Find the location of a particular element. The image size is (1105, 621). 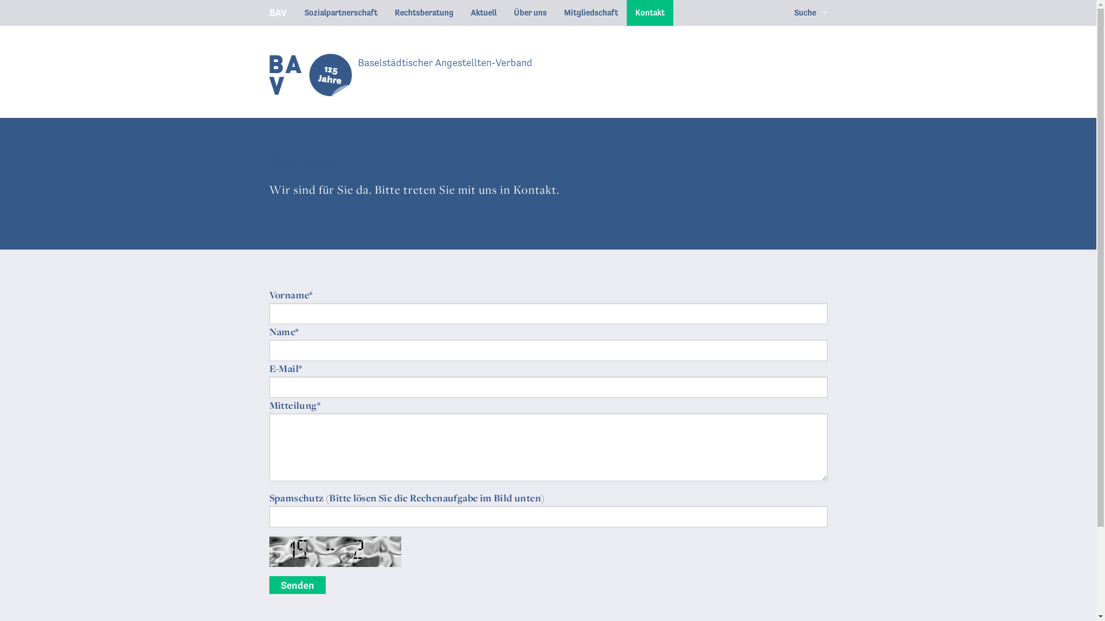

BAV is located at coordinates (306, 75).